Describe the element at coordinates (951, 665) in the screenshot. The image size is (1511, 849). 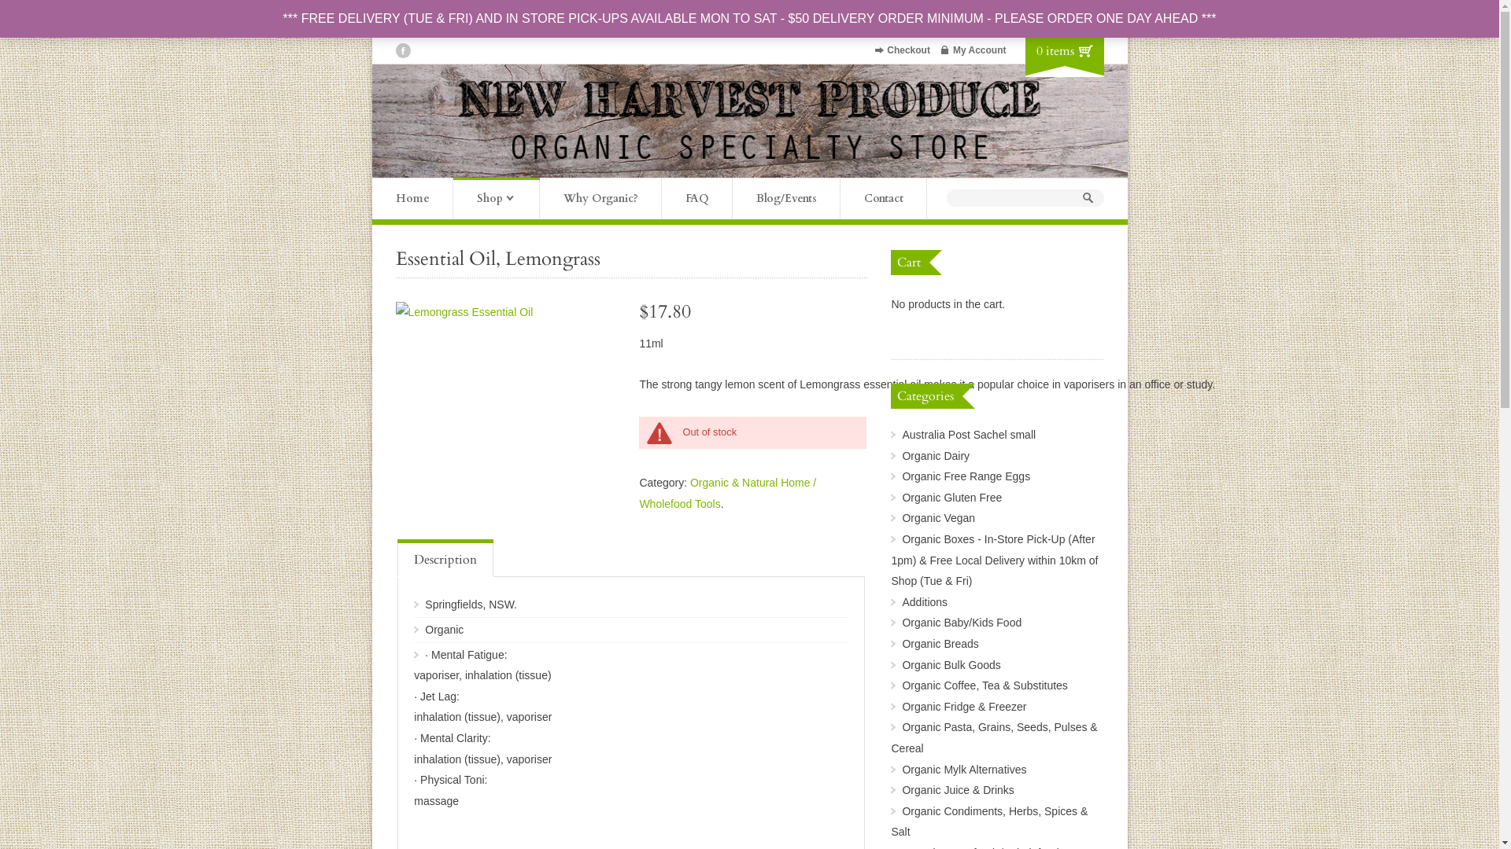
I see `Organic Bulk Goods` at that location.